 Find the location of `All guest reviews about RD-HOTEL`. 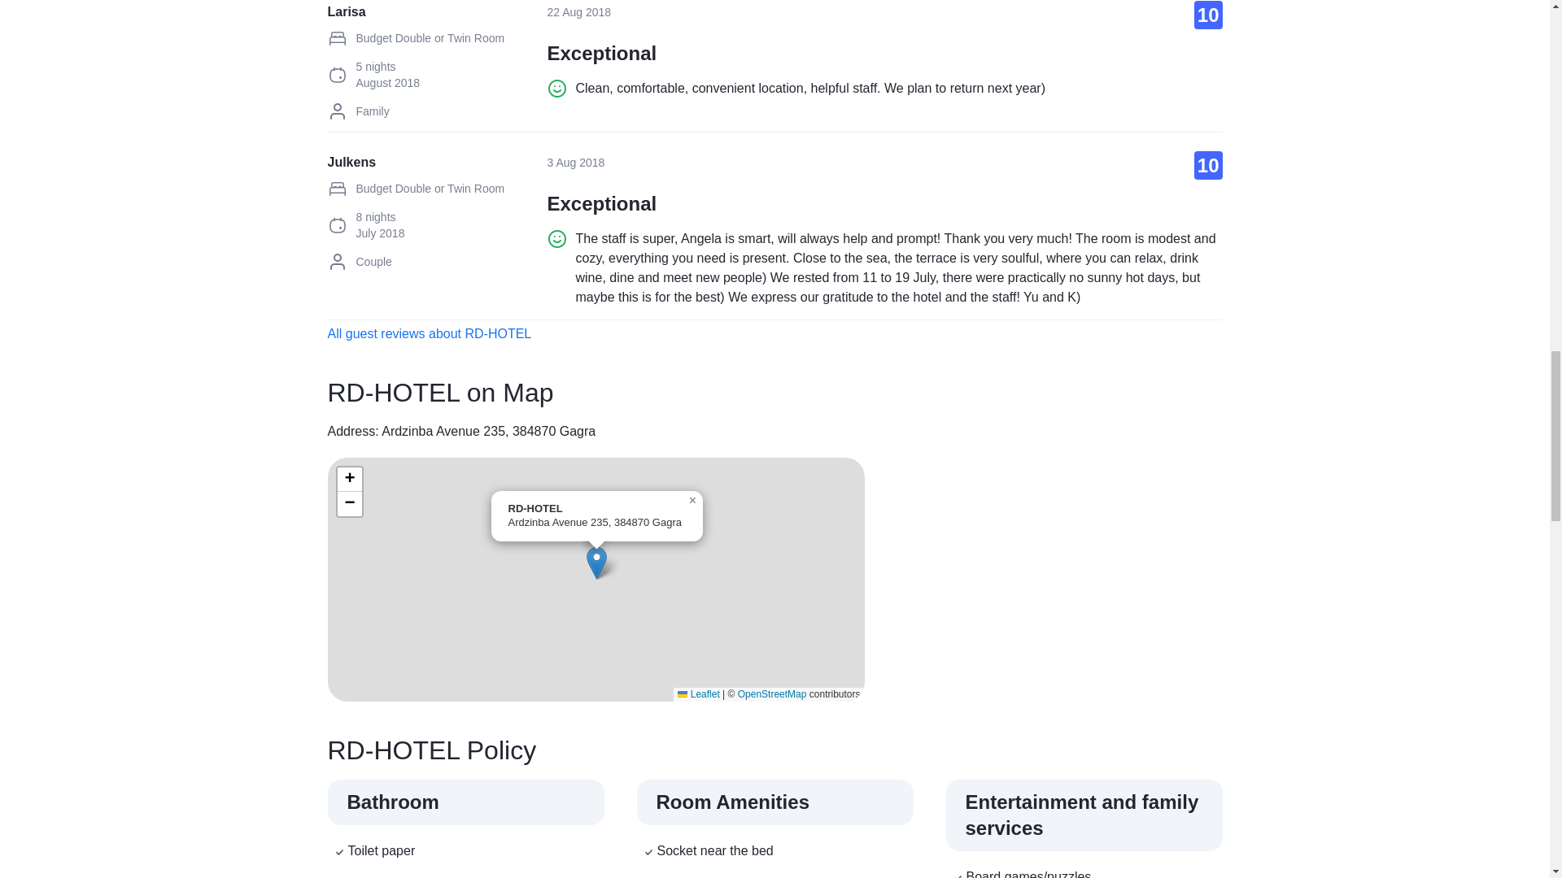

All guest reviews about RD-HOTEL is located at coordinates (428, 333).